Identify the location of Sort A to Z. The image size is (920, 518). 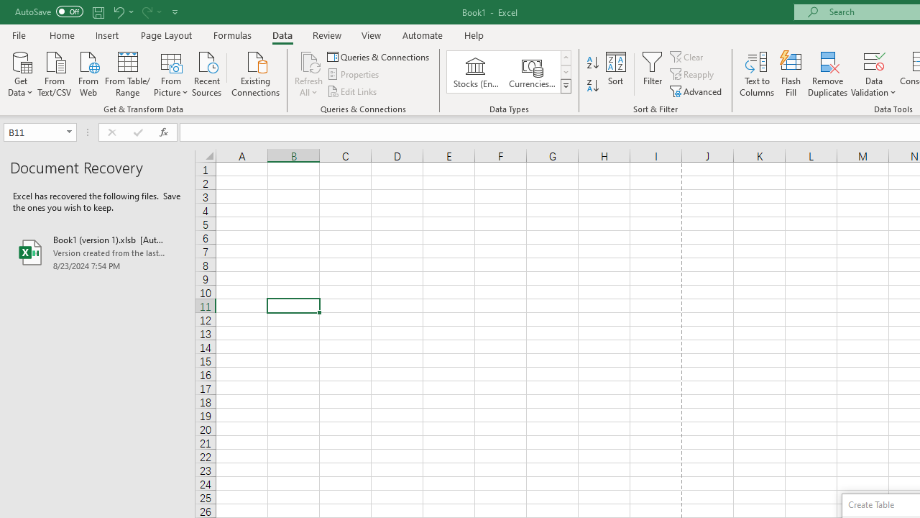
(592, 63).